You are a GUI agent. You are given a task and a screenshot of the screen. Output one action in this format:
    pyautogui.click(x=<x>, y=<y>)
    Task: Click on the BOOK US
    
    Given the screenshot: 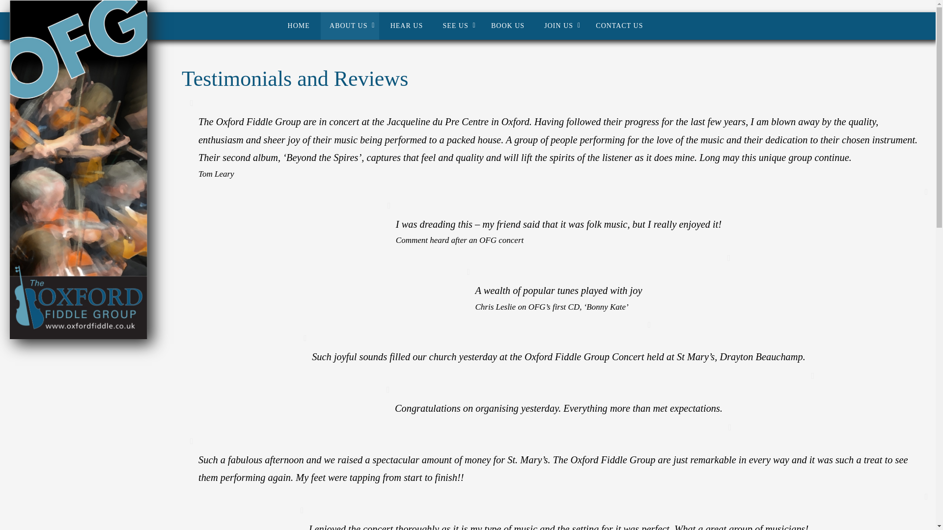 What is the action you would take?
    pyautogui.click(x=508, y=26)
    